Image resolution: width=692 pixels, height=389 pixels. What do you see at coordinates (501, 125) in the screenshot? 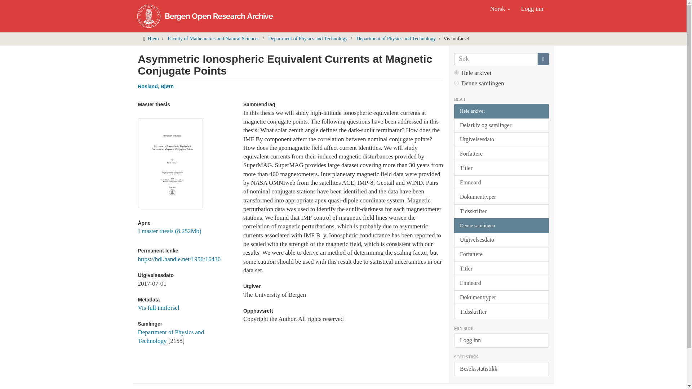
I see `Delarkiv og samlinger` at bounding box center [501, 125].